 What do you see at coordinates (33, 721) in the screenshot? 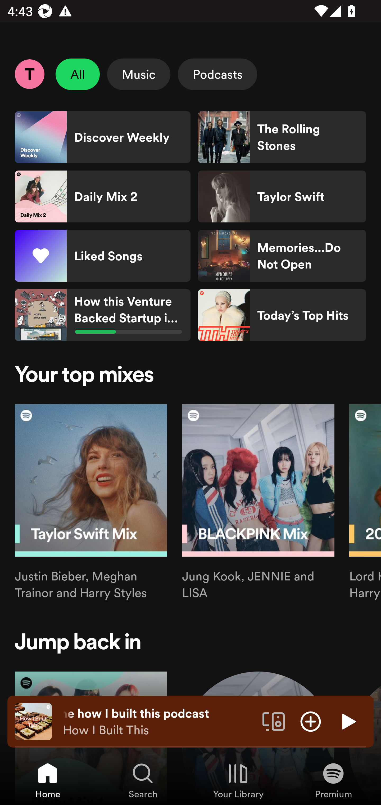
I see `The cover art of the currently playing track` at bounding box center [33, 721].